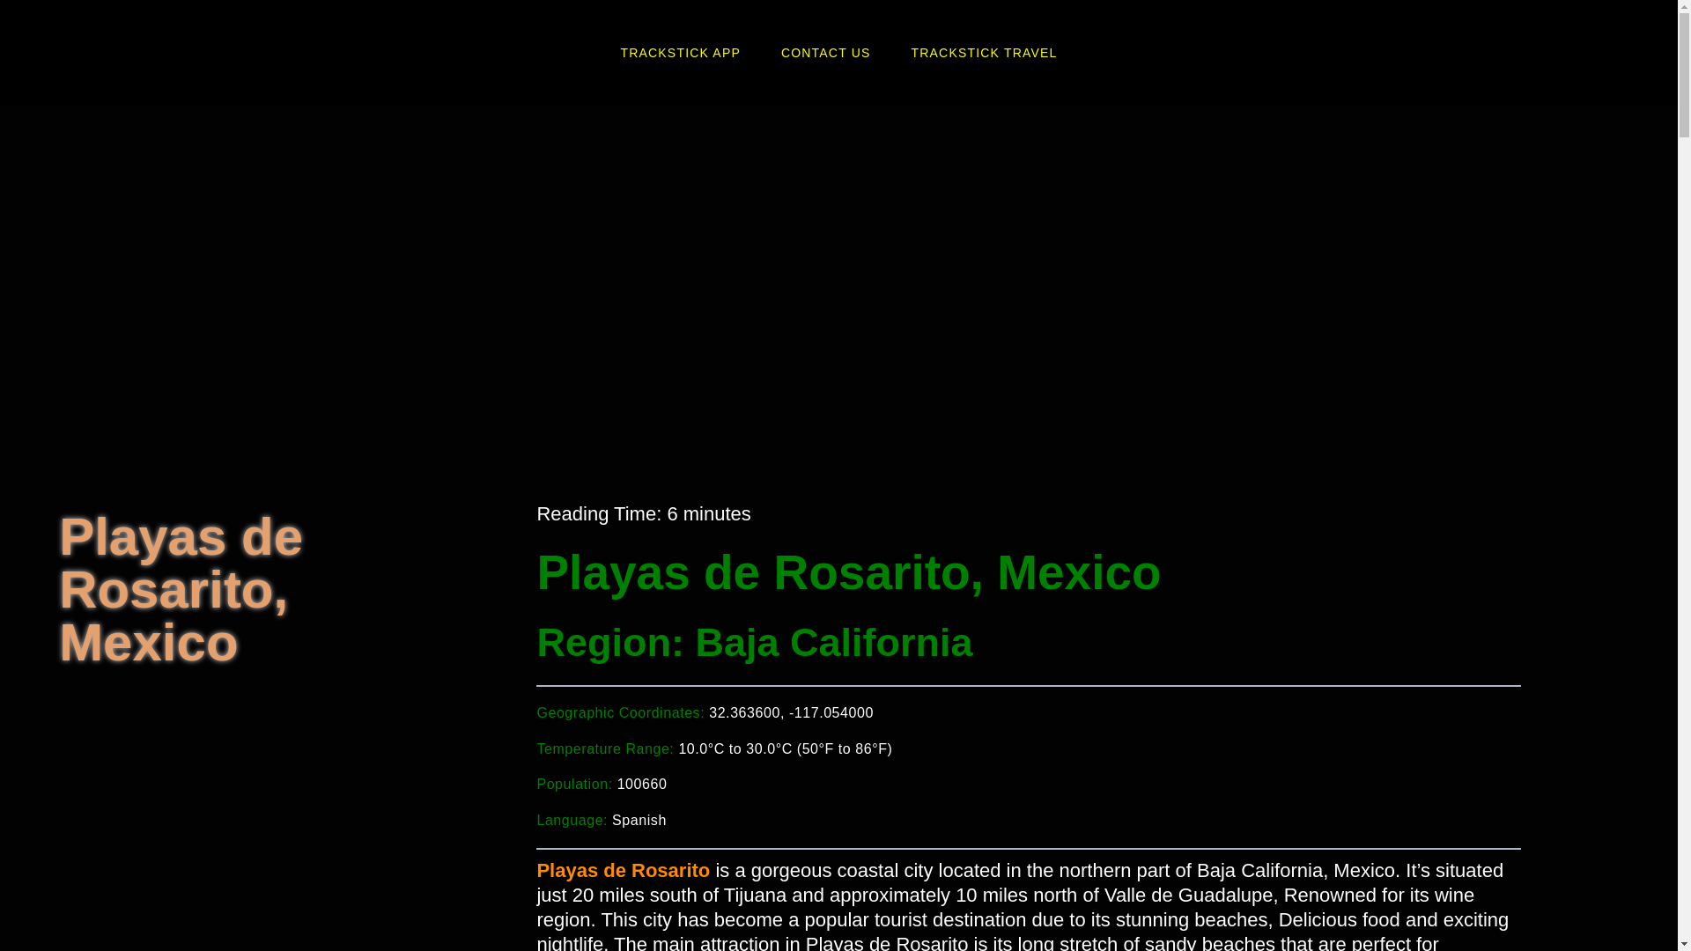 The width and height of the screenshot is (1691, 951). Describe the element at coordinates (680, 53) in the screenshot. I see `TRACKSTICK APP` at that location.